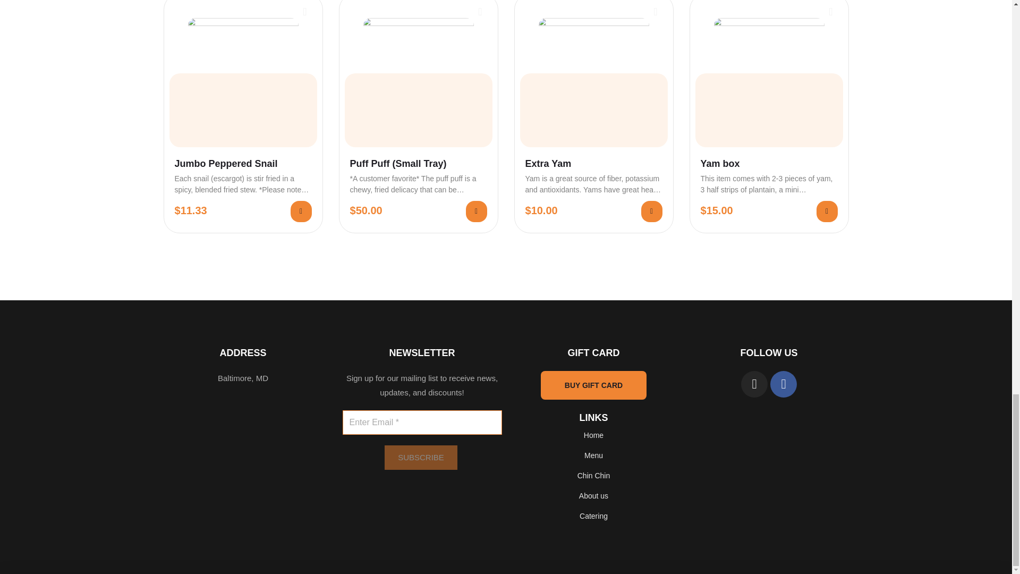 Image resolution: width=1020 pixels, height=574 pixels. What do you see at coordinates (593, 164) in the screenshot?
I see `Extra Yam` at bounding box center [593, 164].